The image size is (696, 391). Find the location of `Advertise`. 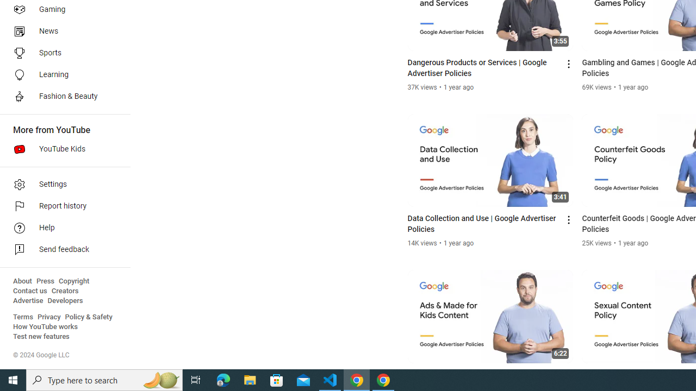

Advertise is located at coordinates (28, 301).